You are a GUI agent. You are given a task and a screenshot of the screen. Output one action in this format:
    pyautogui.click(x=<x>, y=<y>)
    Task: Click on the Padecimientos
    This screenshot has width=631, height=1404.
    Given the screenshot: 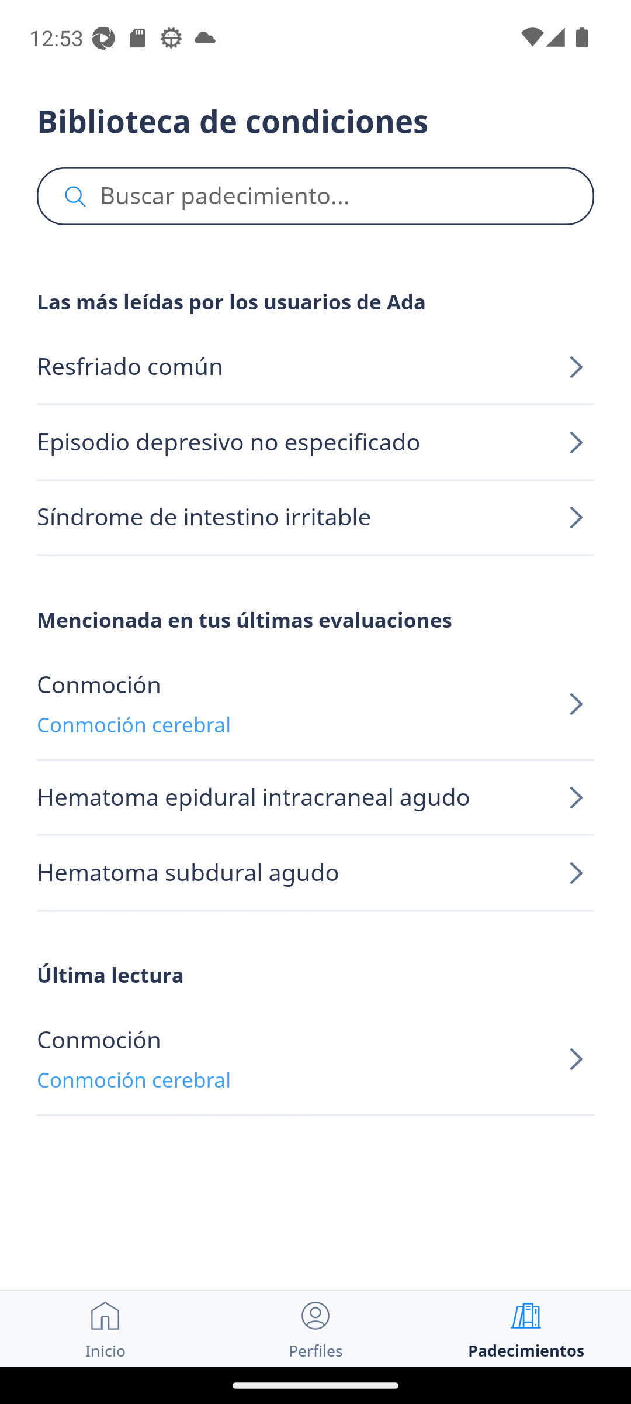 What is the action you would take?
    pyautogui.click(x=526, y=1329)
    